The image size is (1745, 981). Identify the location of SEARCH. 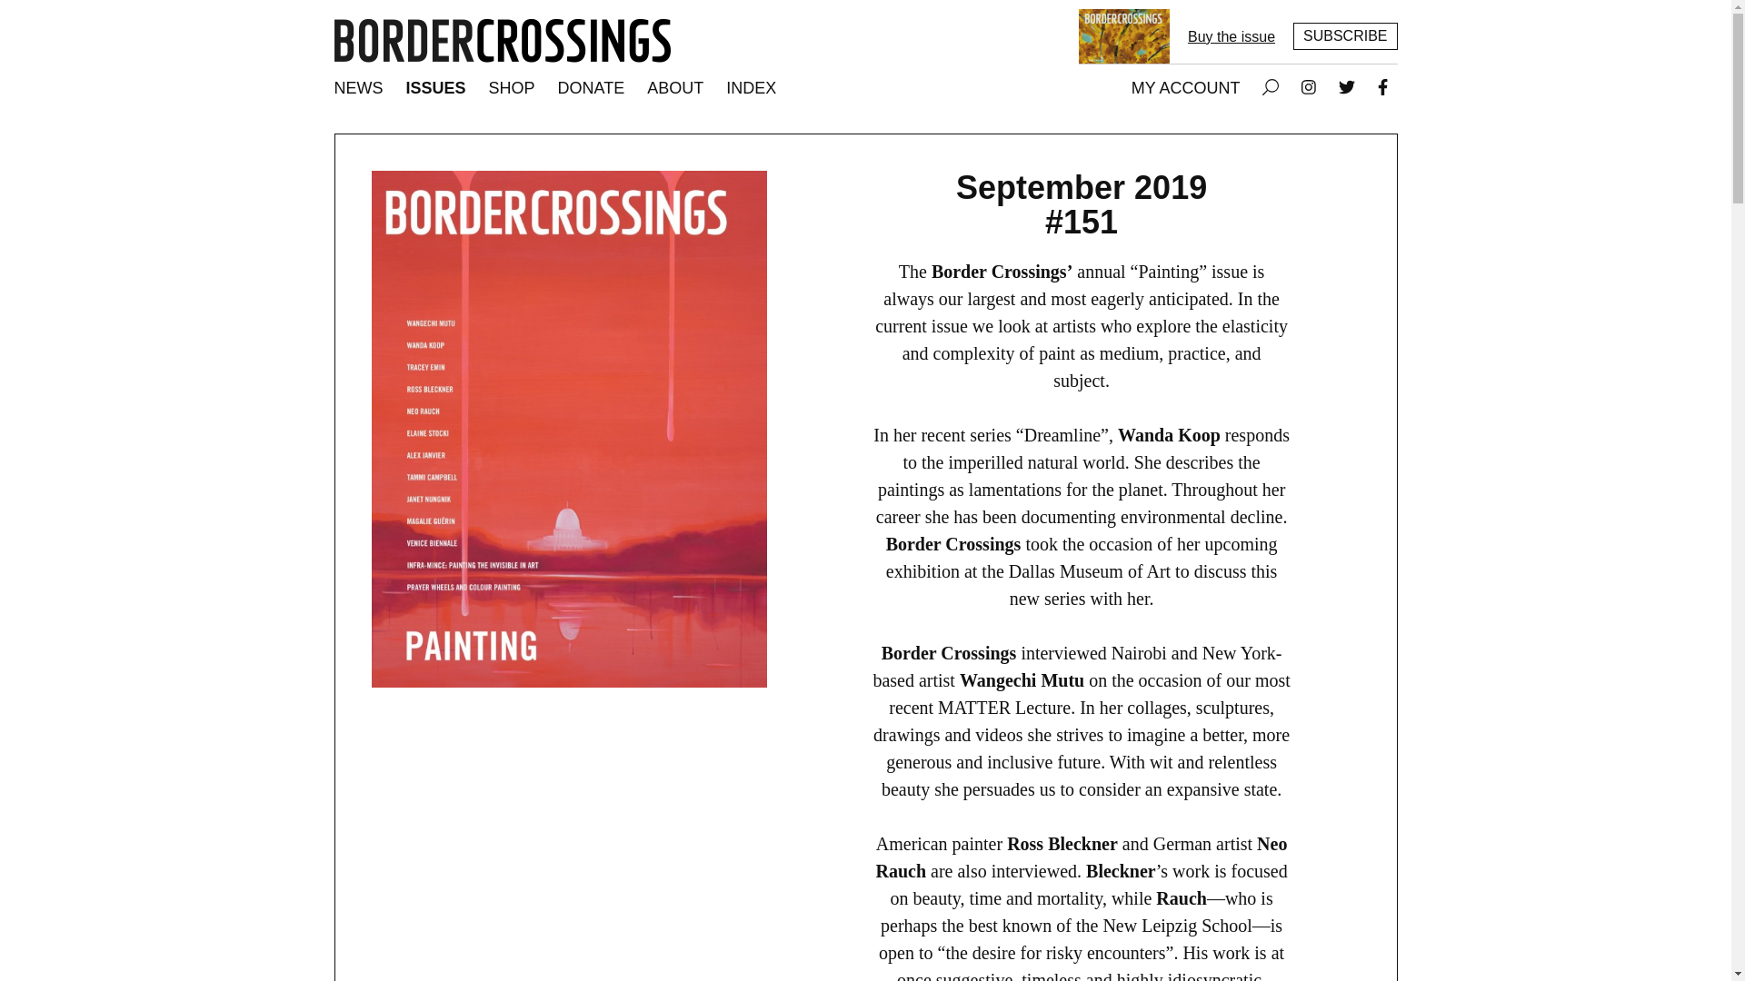
(1270, 88).